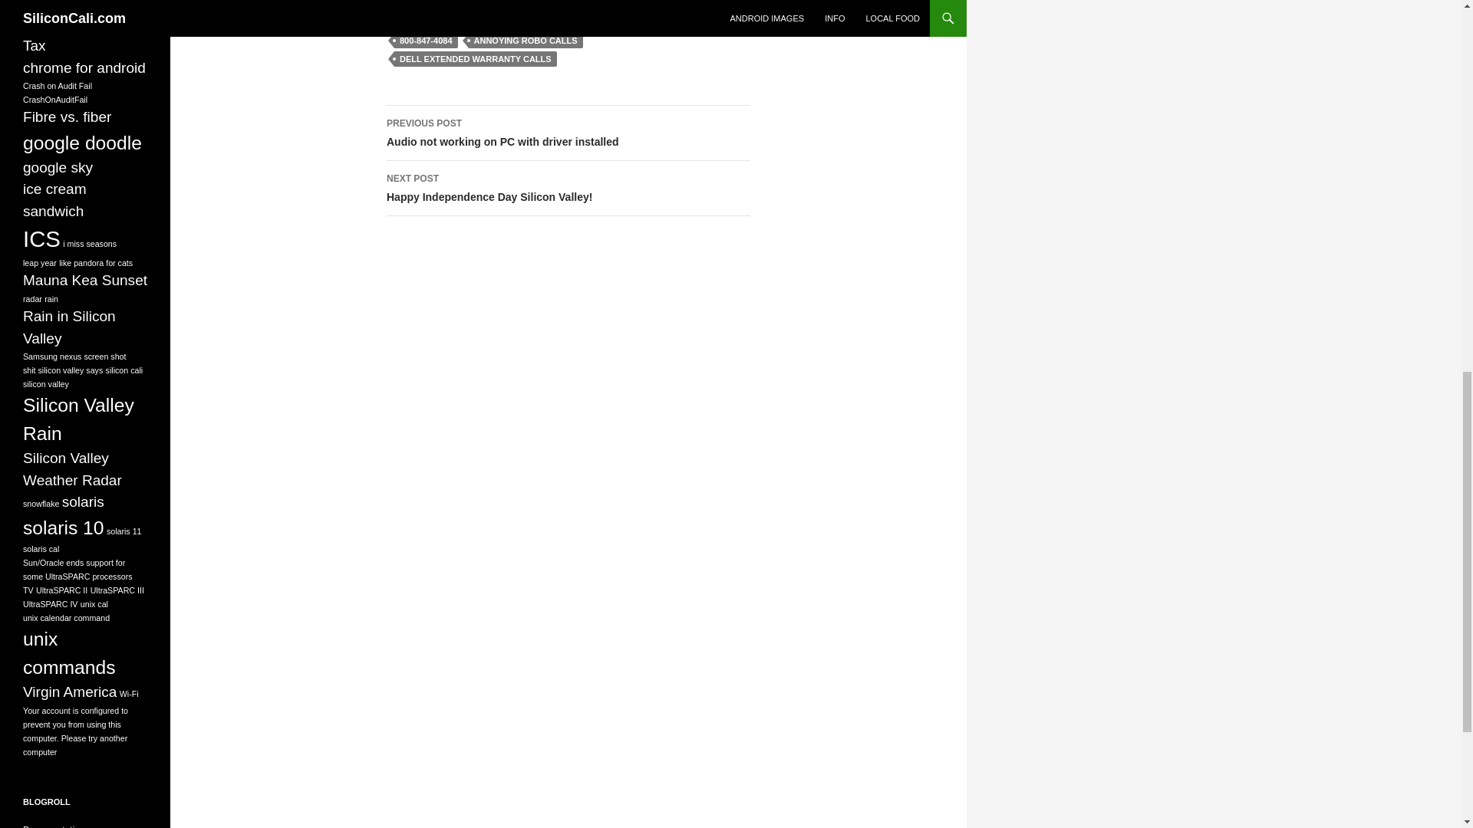 This screenshot has height=828, width=1473. Describe the element at coordinates (84, 67) in the screenshot. I see `ANNOYING ROBO CALLS` at that location.